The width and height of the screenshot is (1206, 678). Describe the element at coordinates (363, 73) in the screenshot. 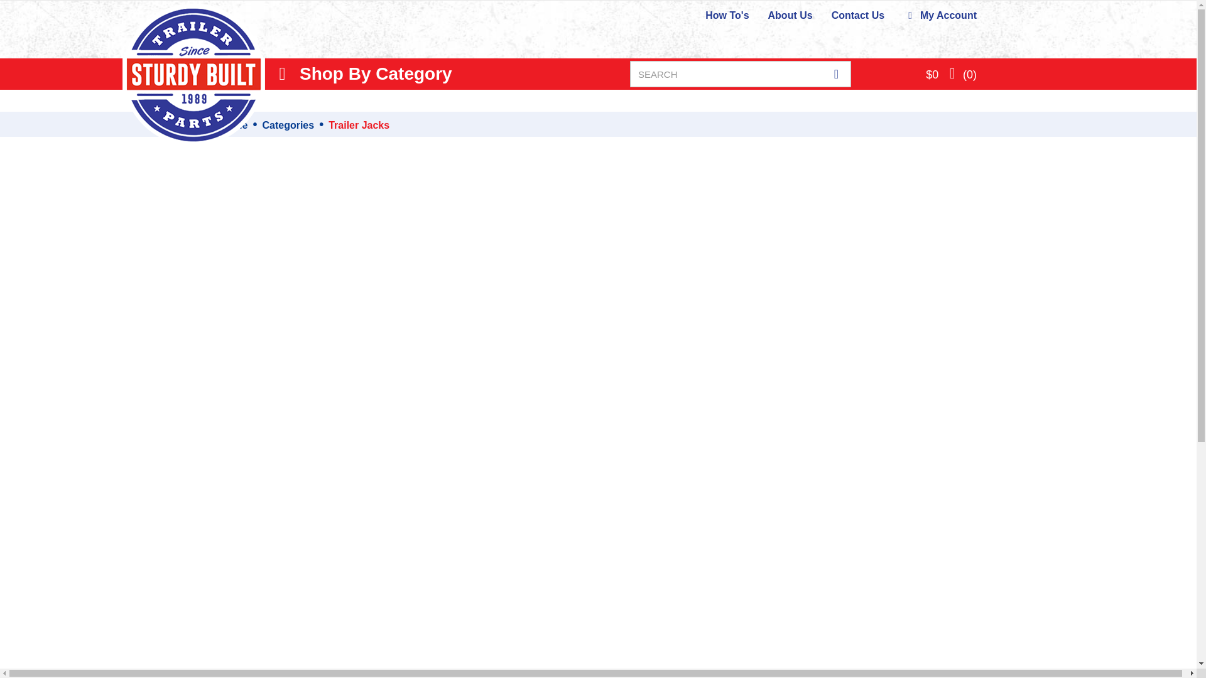

I see `Shop By Category` at that location.